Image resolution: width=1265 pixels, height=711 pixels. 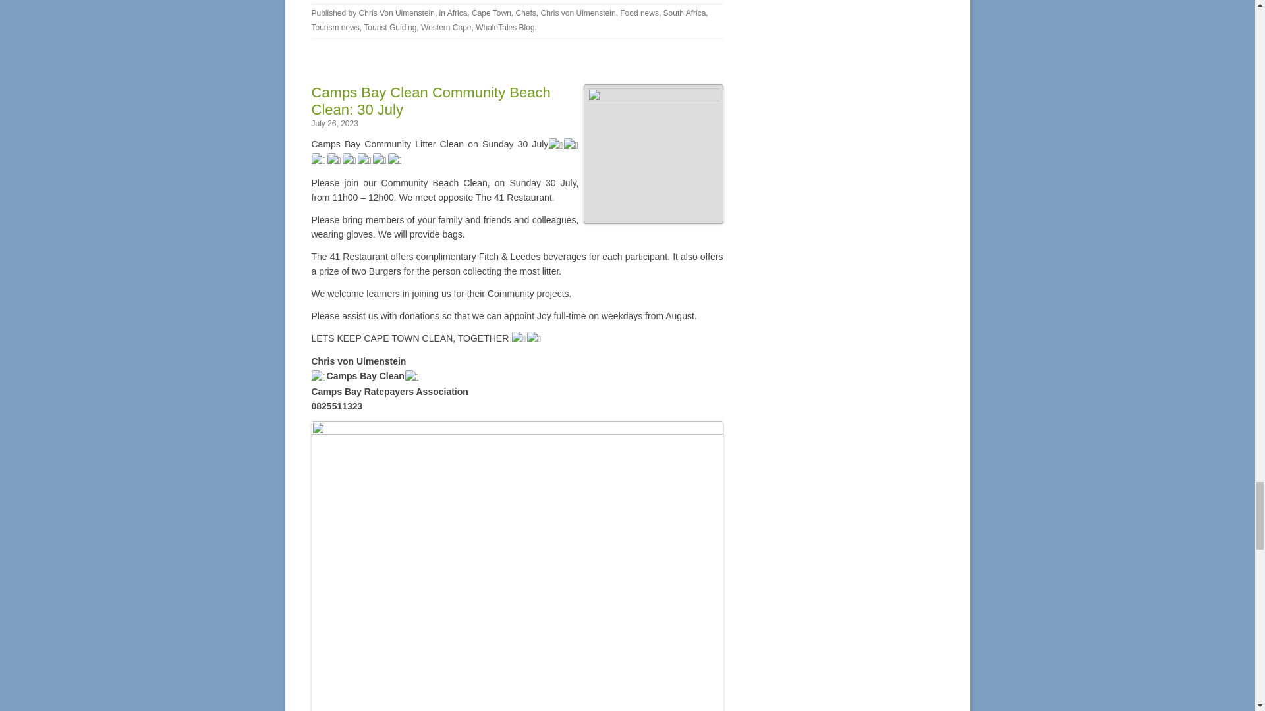 I want to click on Cape Town, so click(x=492, y=13).